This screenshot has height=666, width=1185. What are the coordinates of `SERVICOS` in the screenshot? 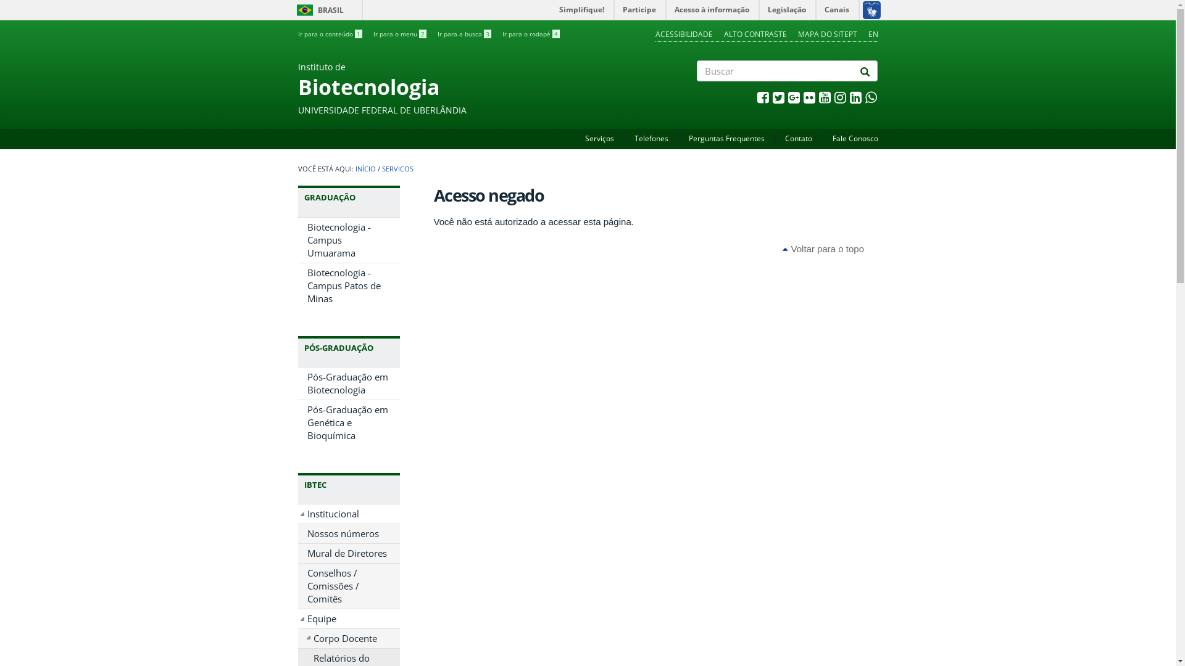 It's located at (397, 169).